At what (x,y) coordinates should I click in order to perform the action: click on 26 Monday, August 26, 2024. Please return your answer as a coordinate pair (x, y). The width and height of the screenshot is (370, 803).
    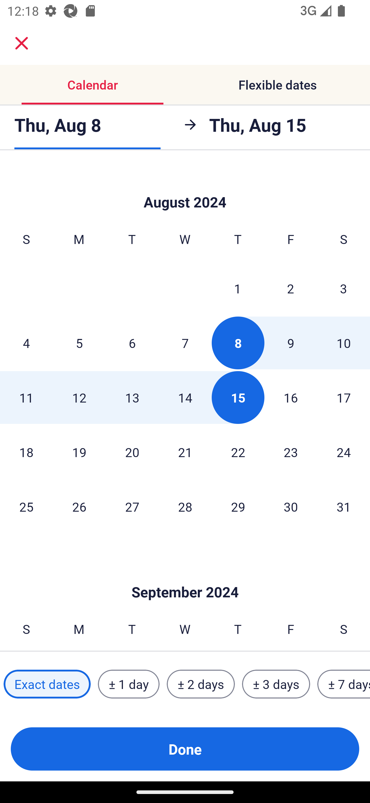
    Looking at the image, I should click on (79, 507).